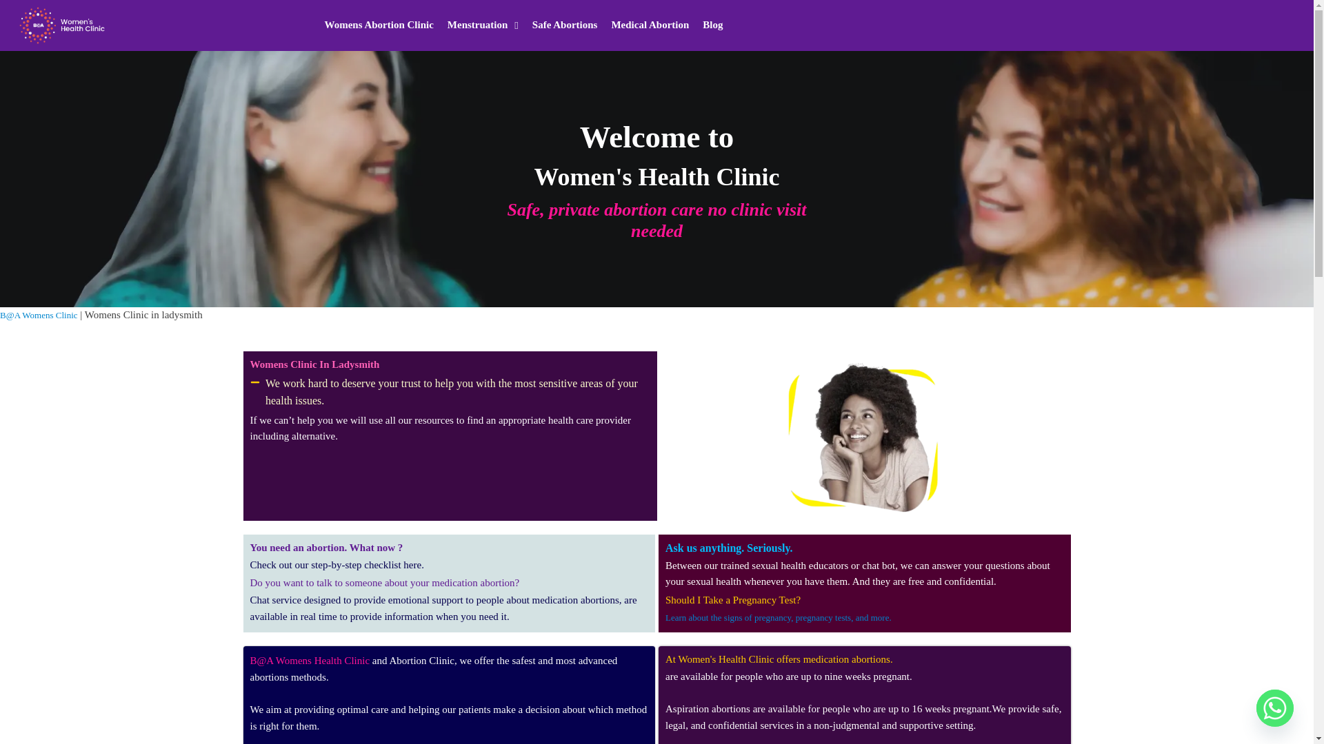  I want to click on Blog, so click(712, 25).